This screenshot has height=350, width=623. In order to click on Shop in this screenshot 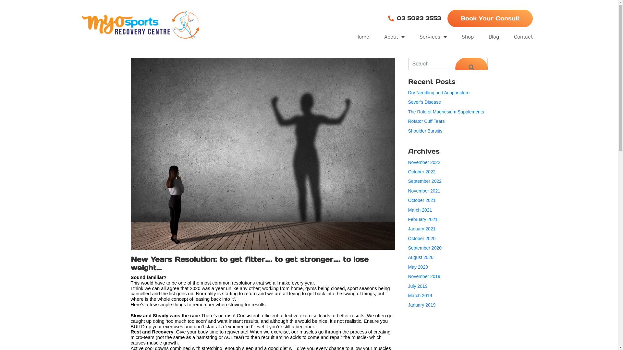, I will do `click(468, 37)`.